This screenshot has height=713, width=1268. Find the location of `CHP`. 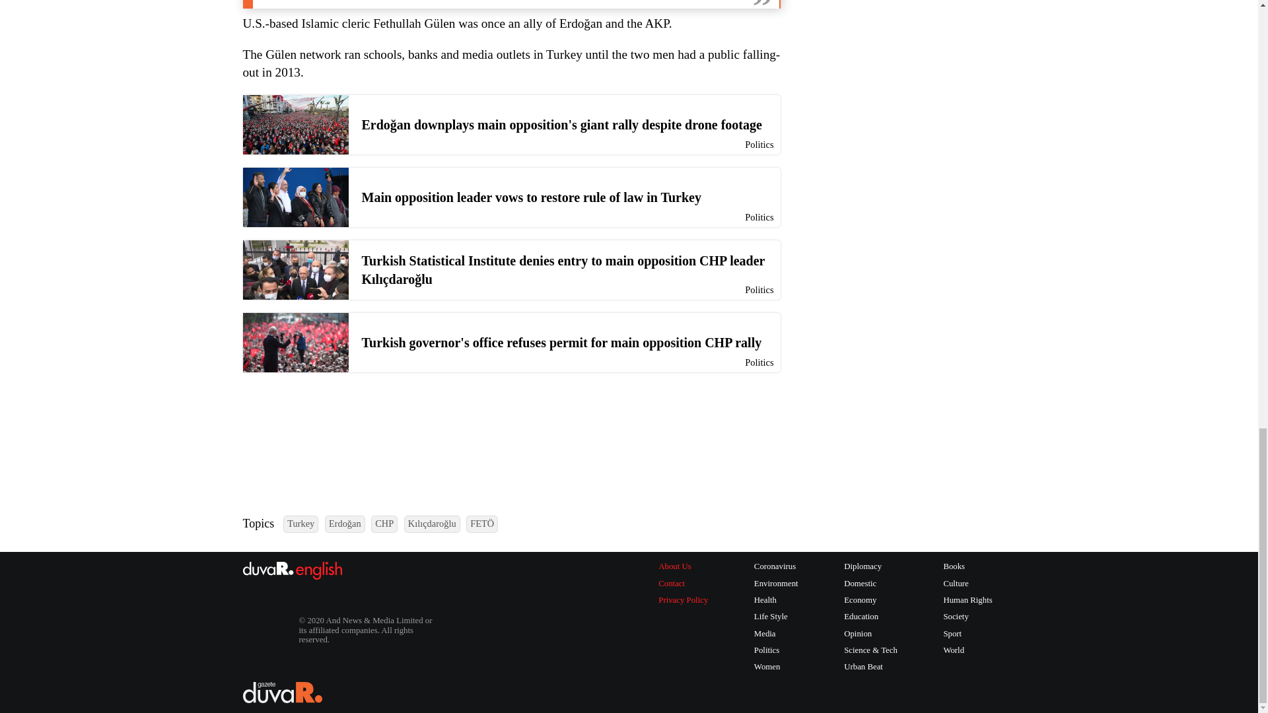

CHP is located at coordinates (384, 523).